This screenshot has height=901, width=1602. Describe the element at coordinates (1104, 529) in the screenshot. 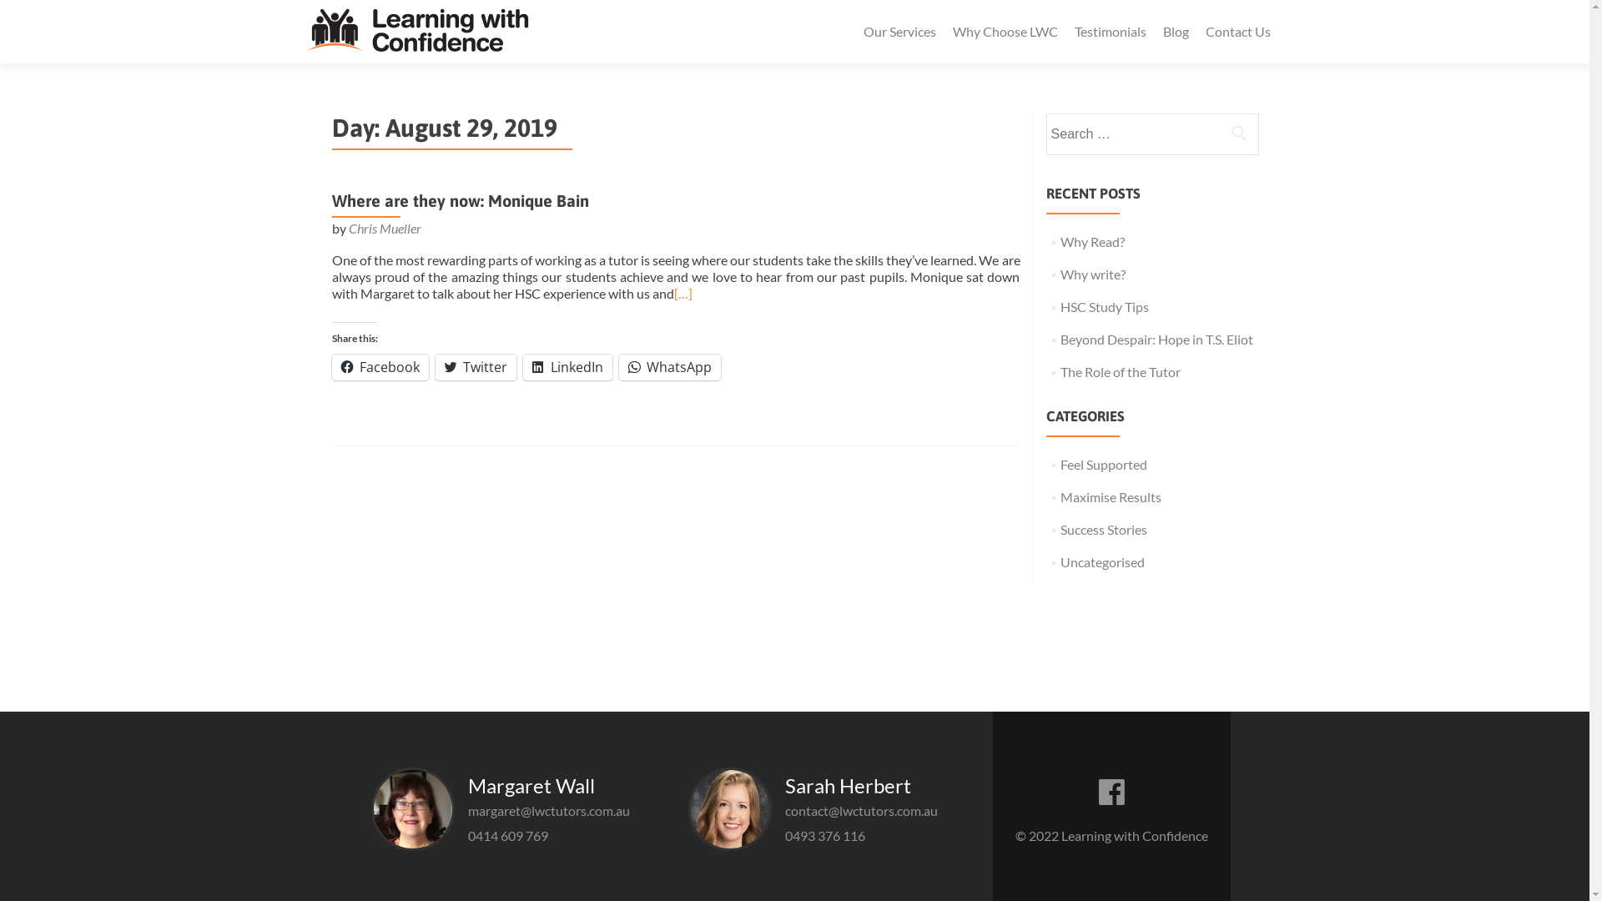

I see `Success Stories` at that location.